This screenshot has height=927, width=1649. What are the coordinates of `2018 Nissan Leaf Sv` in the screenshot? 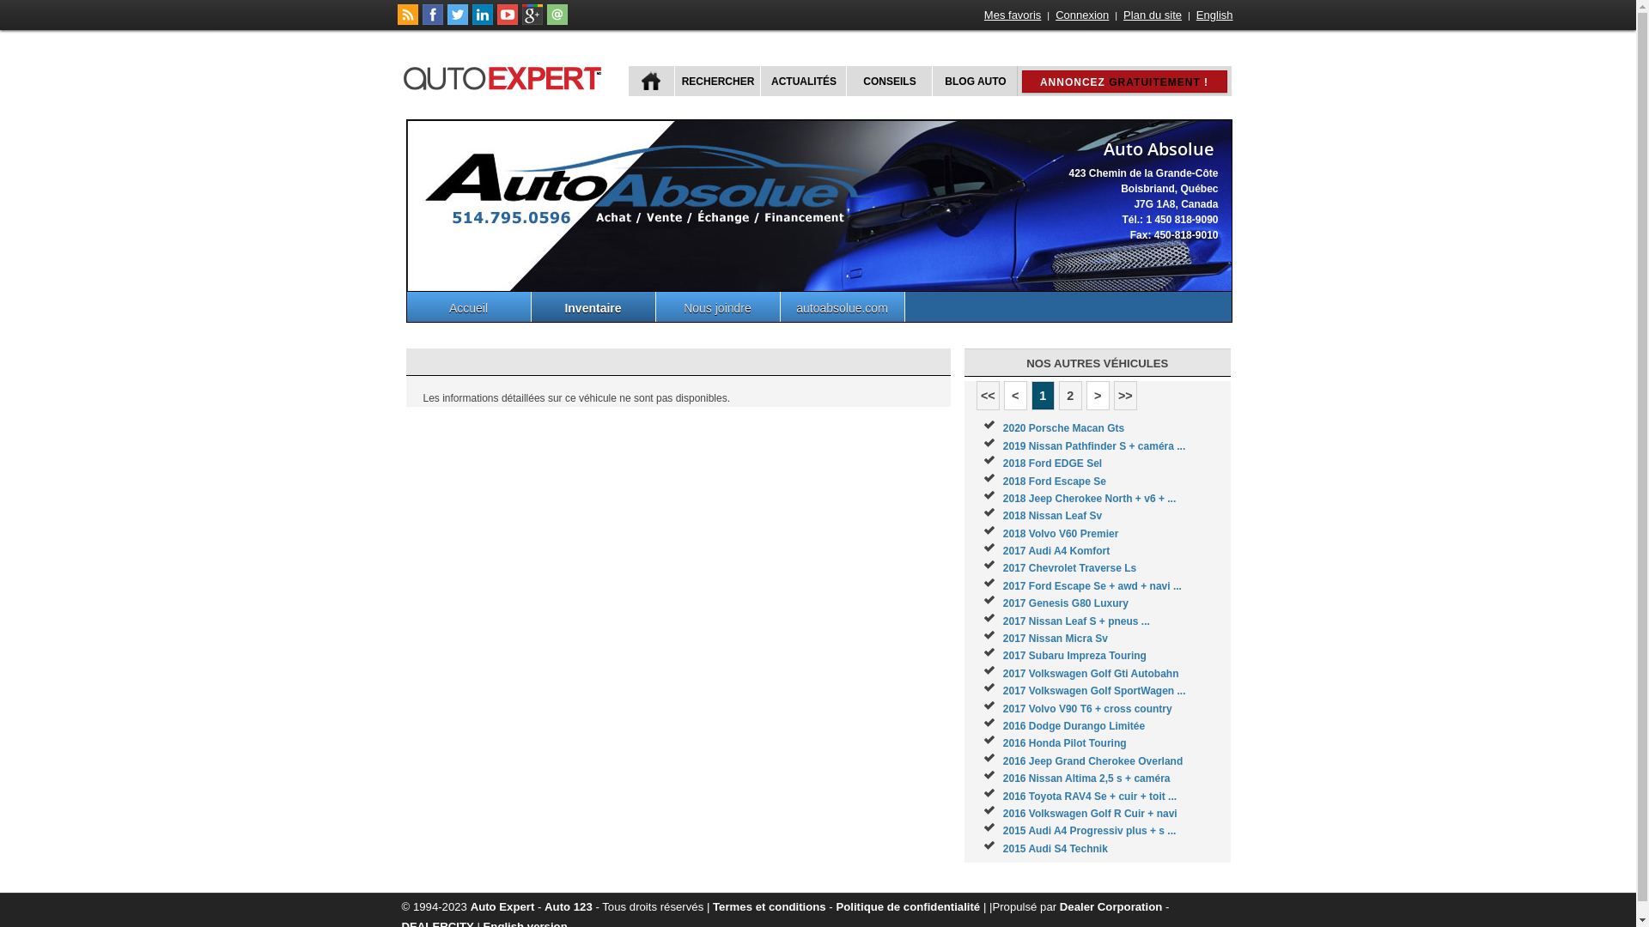 It's located at (1053, 516).